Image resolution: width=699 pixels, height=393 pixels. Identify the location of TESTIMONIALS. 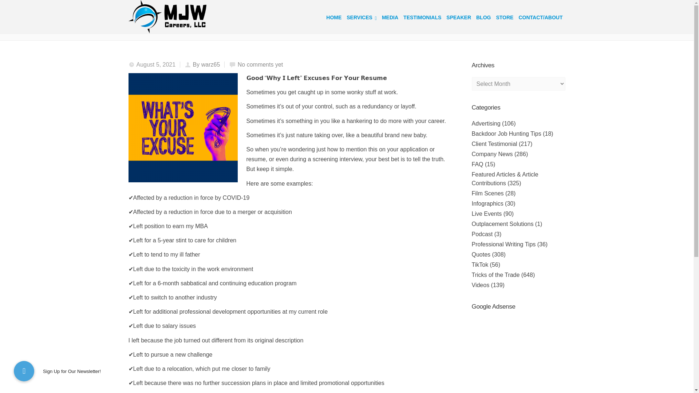
(422, 17).